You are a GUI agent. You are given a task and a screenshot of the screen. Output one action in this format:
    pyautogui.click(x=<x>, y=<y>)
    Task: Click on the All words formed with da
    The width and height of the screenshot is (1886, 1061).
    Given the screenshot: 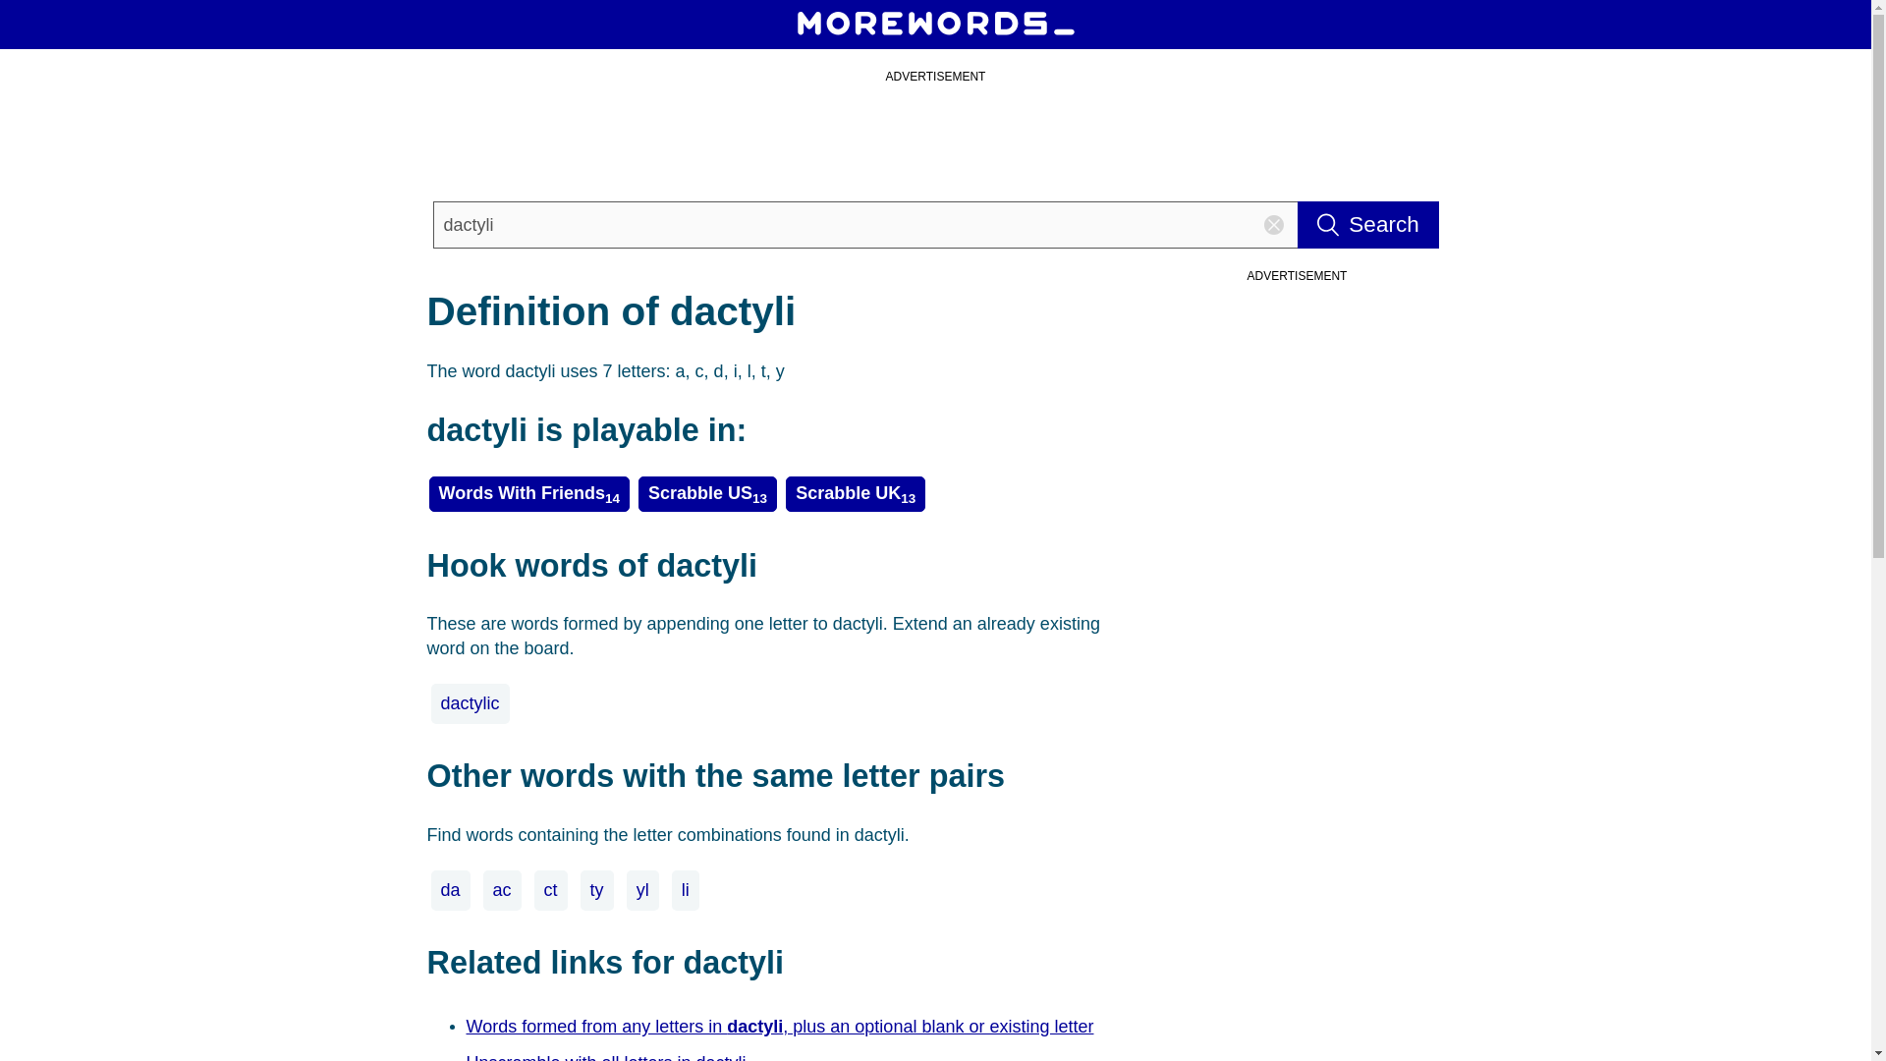 What is the action you would take?
    pyautogui.click(x=450, y=890)
    